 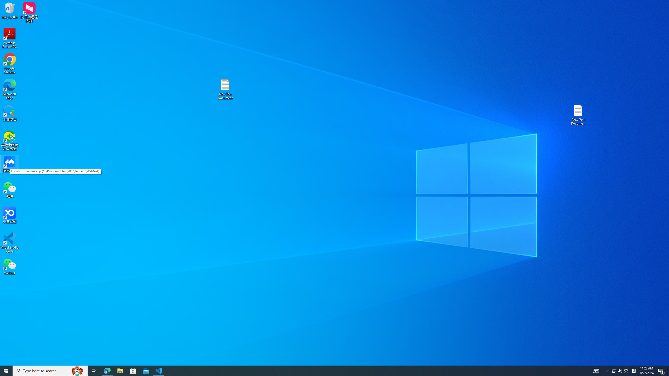 I want to click on Q2790: 100%, so click(x=620, y=371).